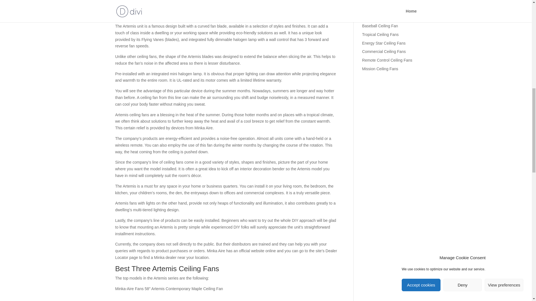 Image resolution: width=536 pixels, height=301 pixels. I want to click on Cheap Ceiling Fans, so click(379, 8).